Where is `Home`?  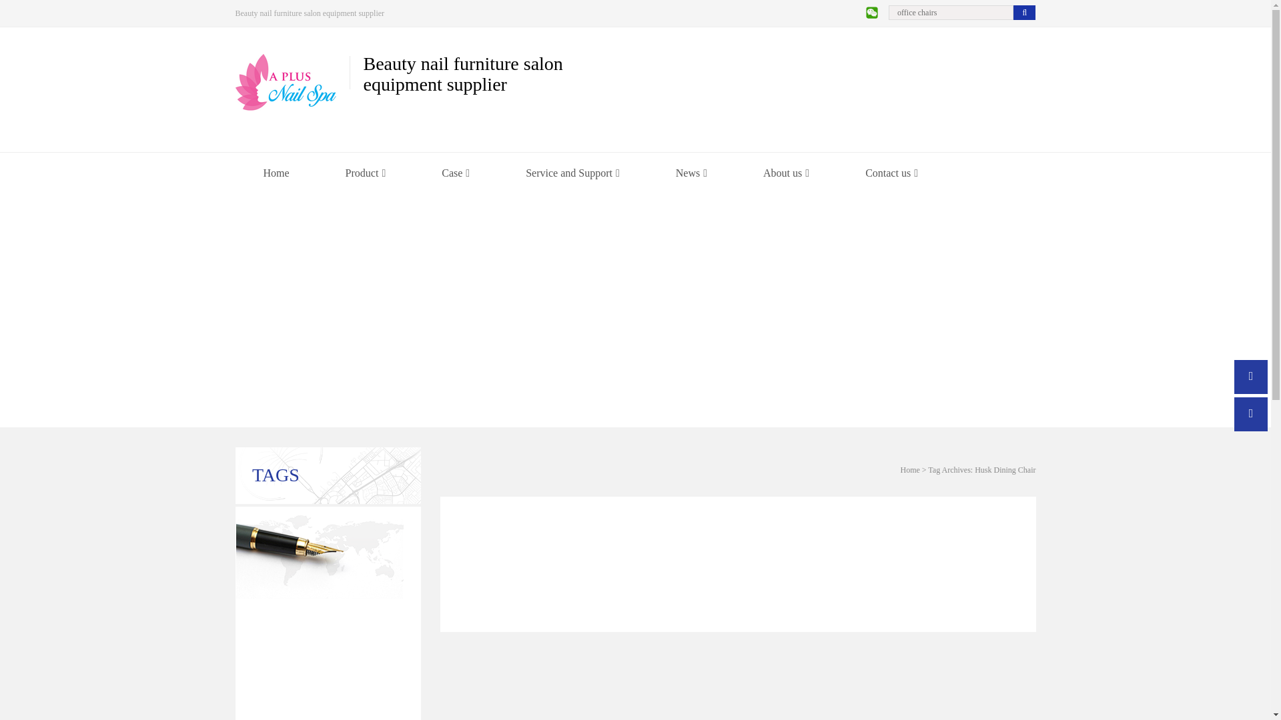
Home is located at coordinates (275, 173).